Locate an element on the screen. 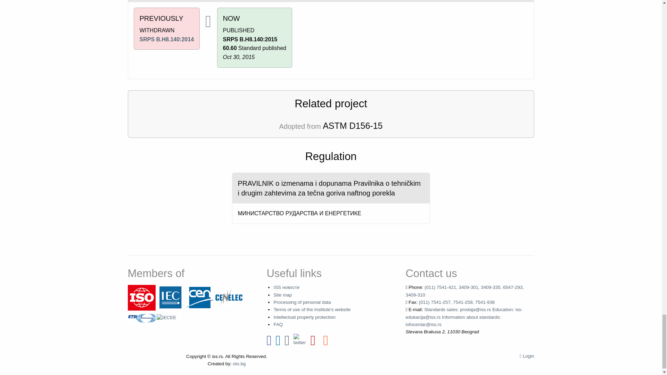 The width and height of the screenshot is (667, 375). CENELEC is located at coordinates (229, 297).